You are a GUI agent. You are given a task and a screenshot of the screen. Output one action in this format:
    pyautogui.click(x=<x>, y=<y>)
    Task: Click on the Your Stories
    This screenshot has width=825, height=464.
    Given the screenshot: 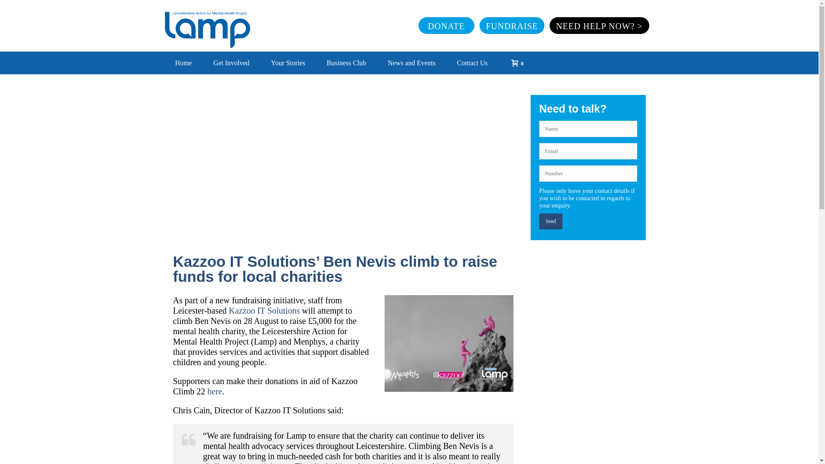 What is the action you would take?
    pyautogui.click(x=288, y=63)
    